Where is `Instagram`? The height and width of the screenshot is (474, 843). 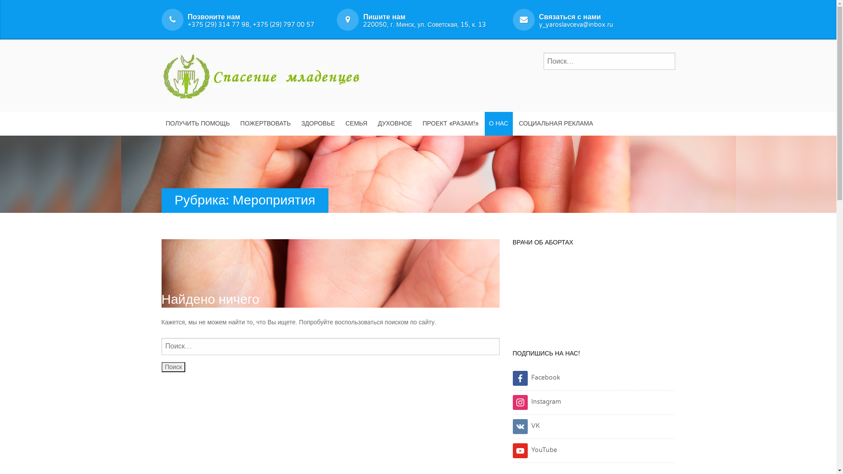
Instagram is located at coordinates (537, 402).